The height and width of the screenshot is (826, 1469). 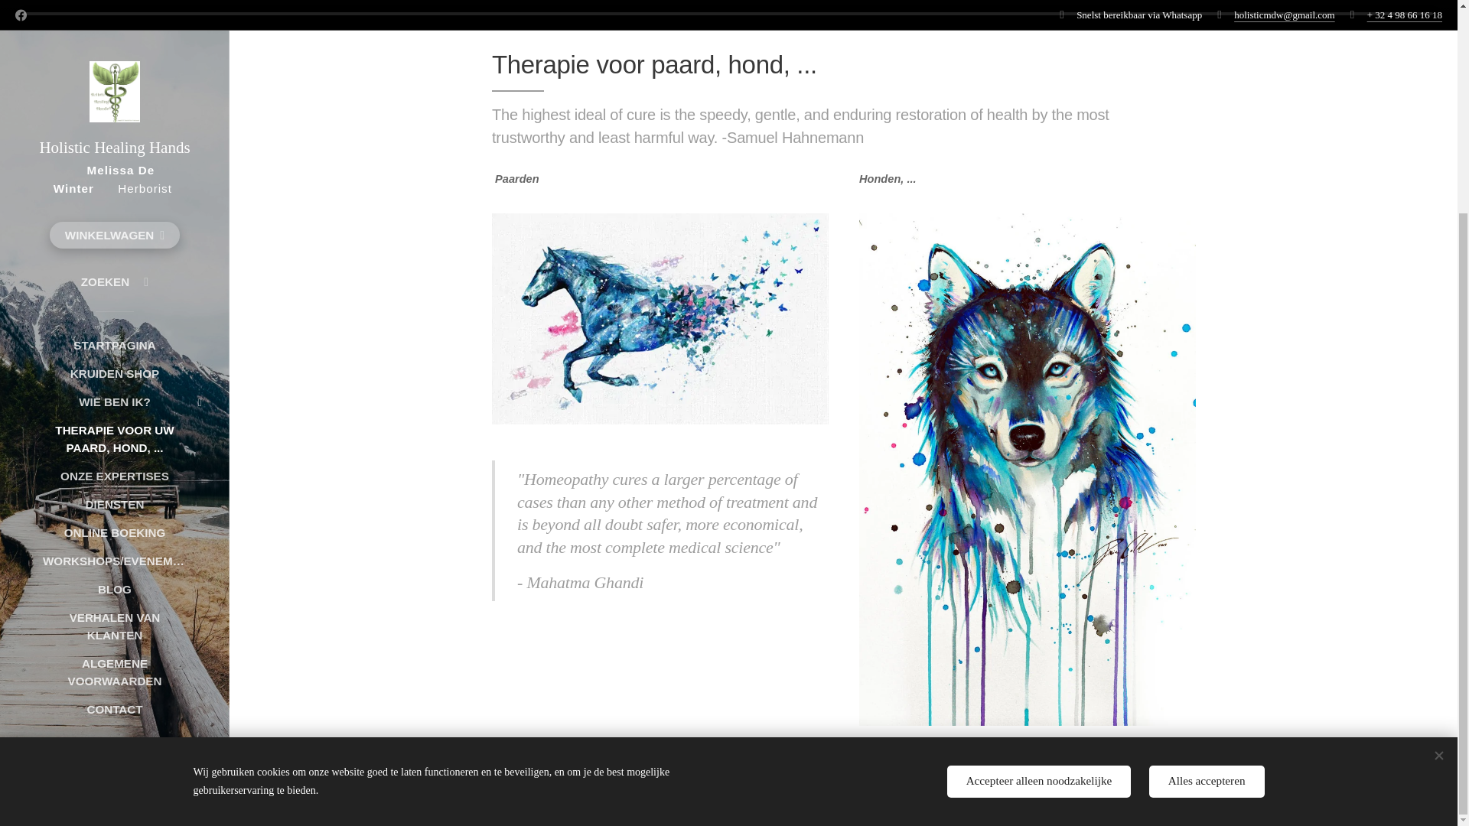 I want to click on ONZE EXPERTISES, so click(x=114, y=199).